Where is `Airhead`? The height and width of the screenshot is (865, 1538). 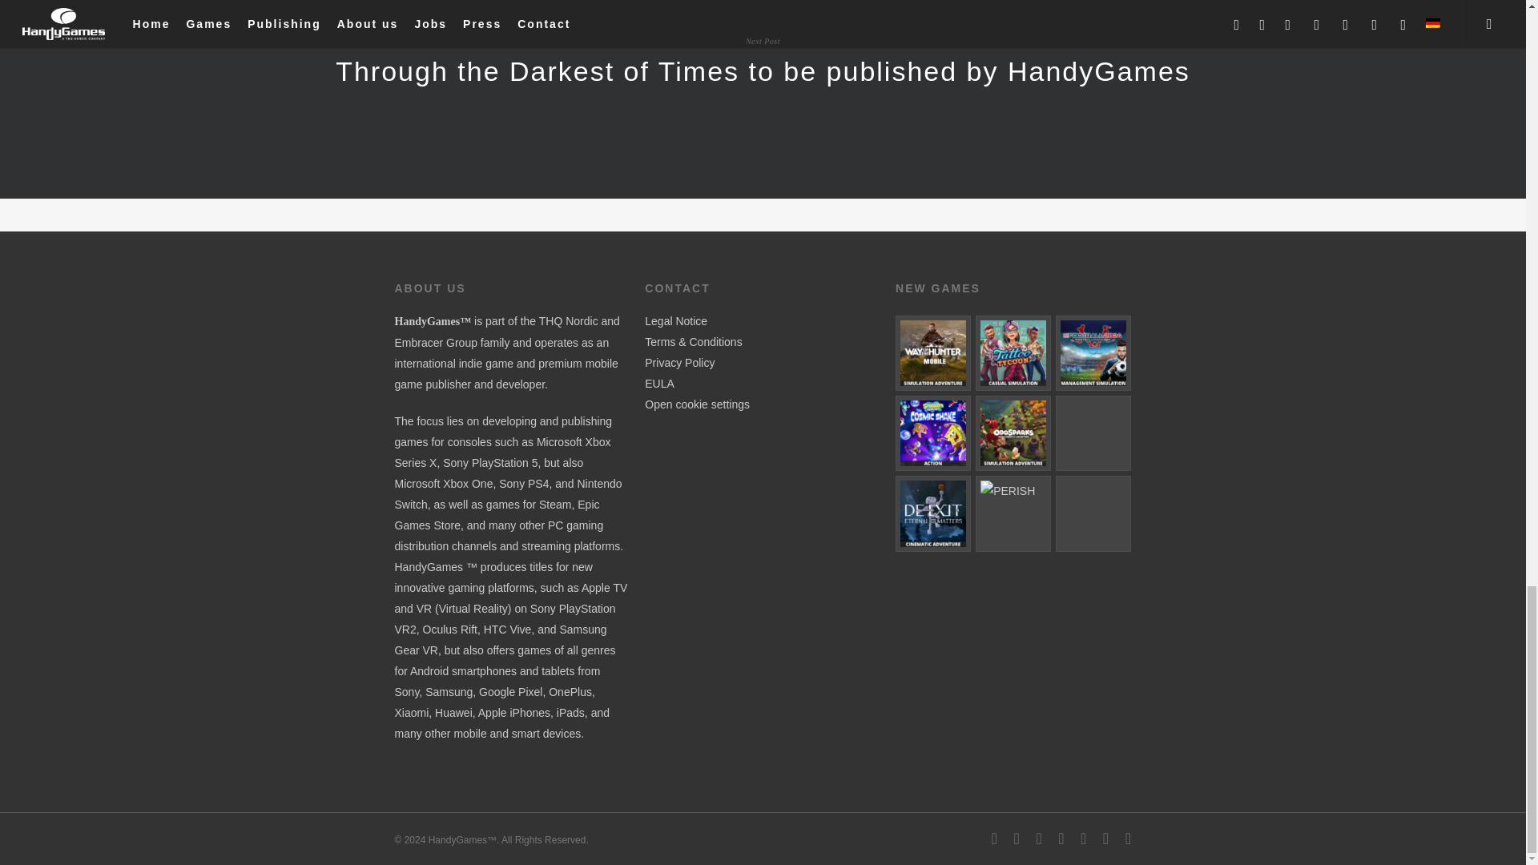
Airhead is located at coordinates (1093, 513).